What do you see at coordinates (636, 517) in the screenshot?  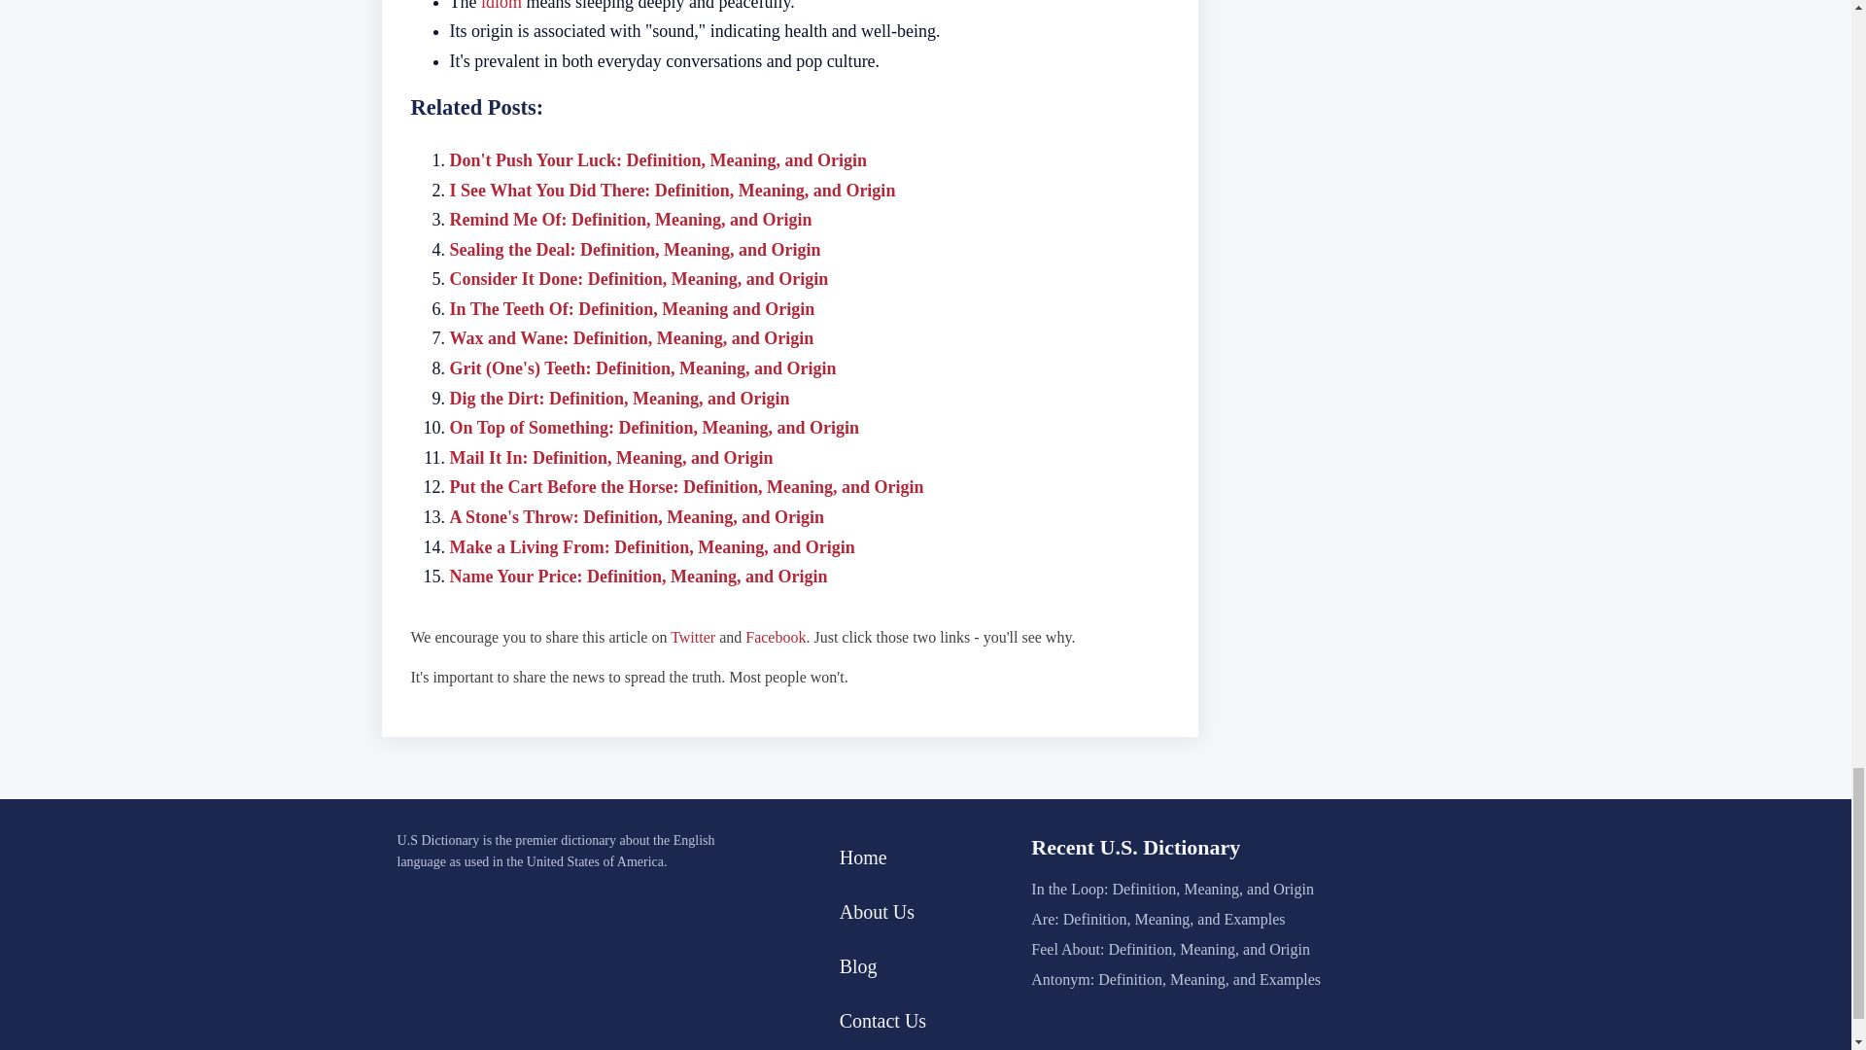 I see `A Stone's Throw: Definition, Meaning, and Origin` at bounding box center [636, 517].